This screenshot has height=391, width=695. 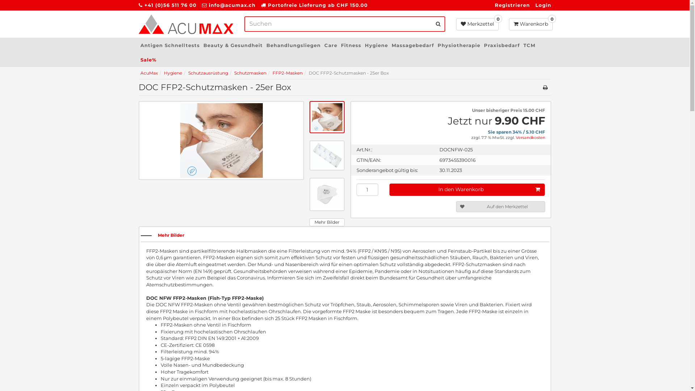 What do you see at coordinates (543, 5) in the screenshot?
I see `Login` at bounding box center [543, 5].